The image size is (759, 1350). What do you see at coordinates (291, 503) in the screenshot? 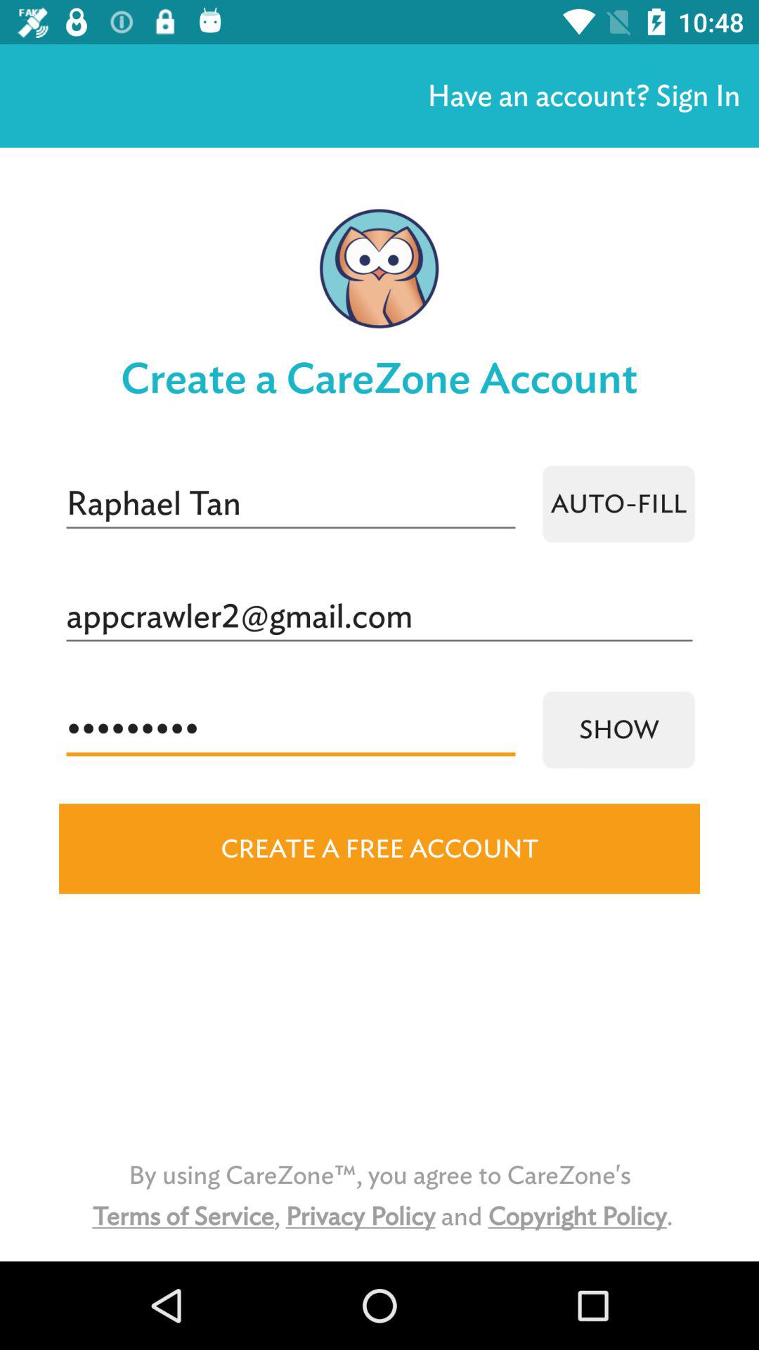
I see `tap the item to the left of auto-fill icon` at bounding box center [291, 503].